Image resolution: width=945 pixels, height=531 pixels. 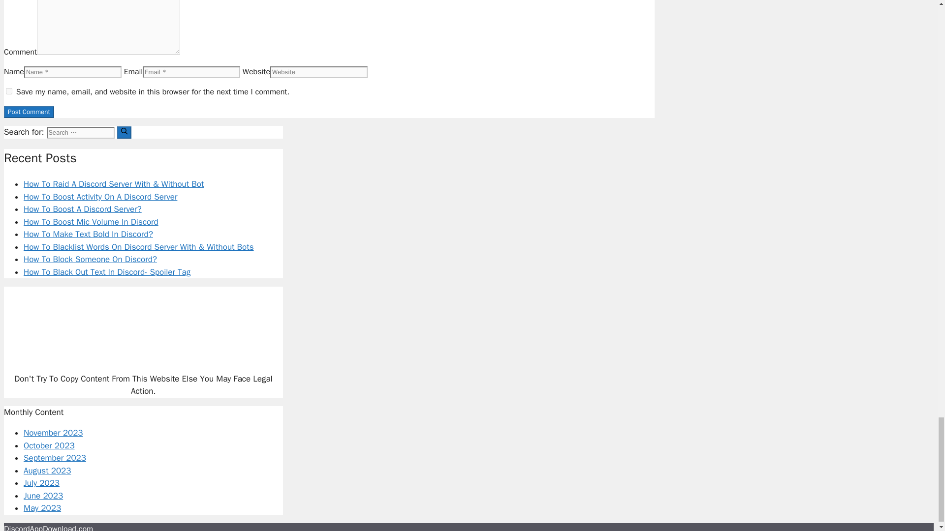 What do you see at coordinates (89, 234) in the screenshot?
I see `How To Make Text Bold In Discord?` at bounding box center [89, 234].